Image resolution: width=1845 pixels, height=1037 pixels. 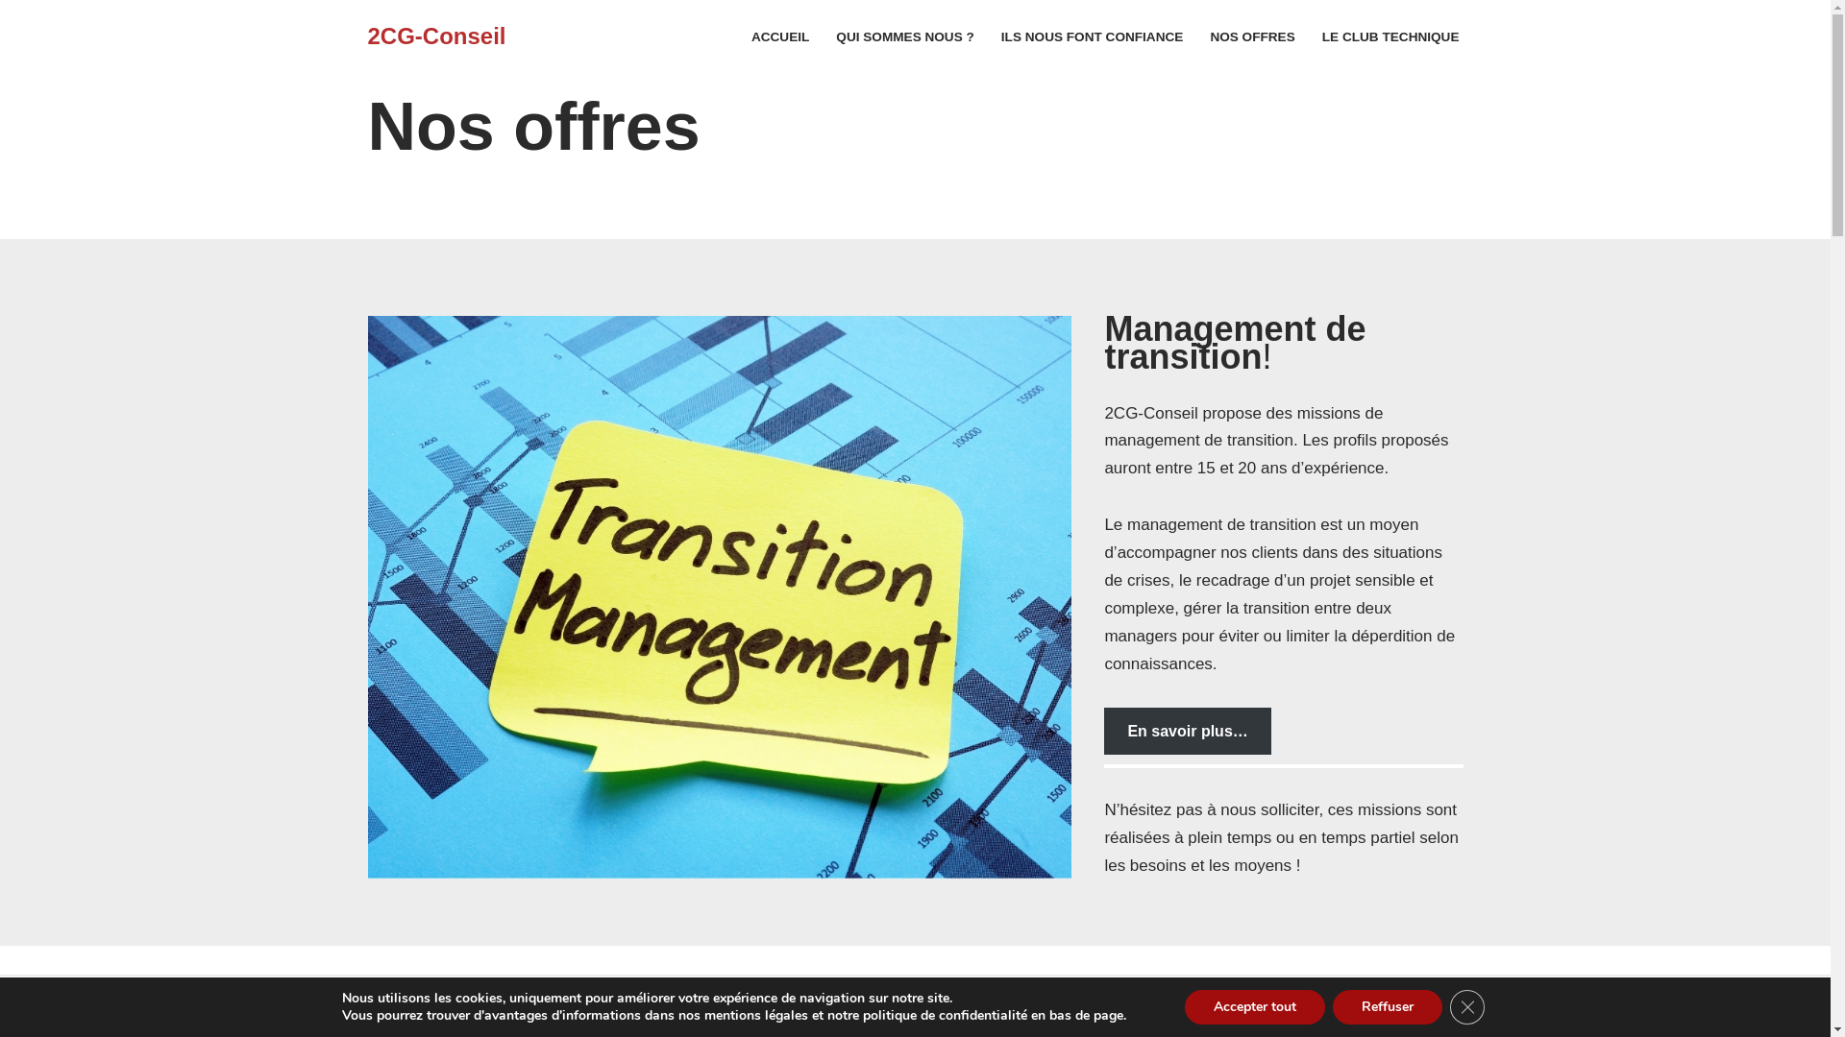 What do you see at coordinates (1467, 1007) in the screenshot?
I see `Close GDPR Cookie Banner` at bounding box center [1467, 1007].